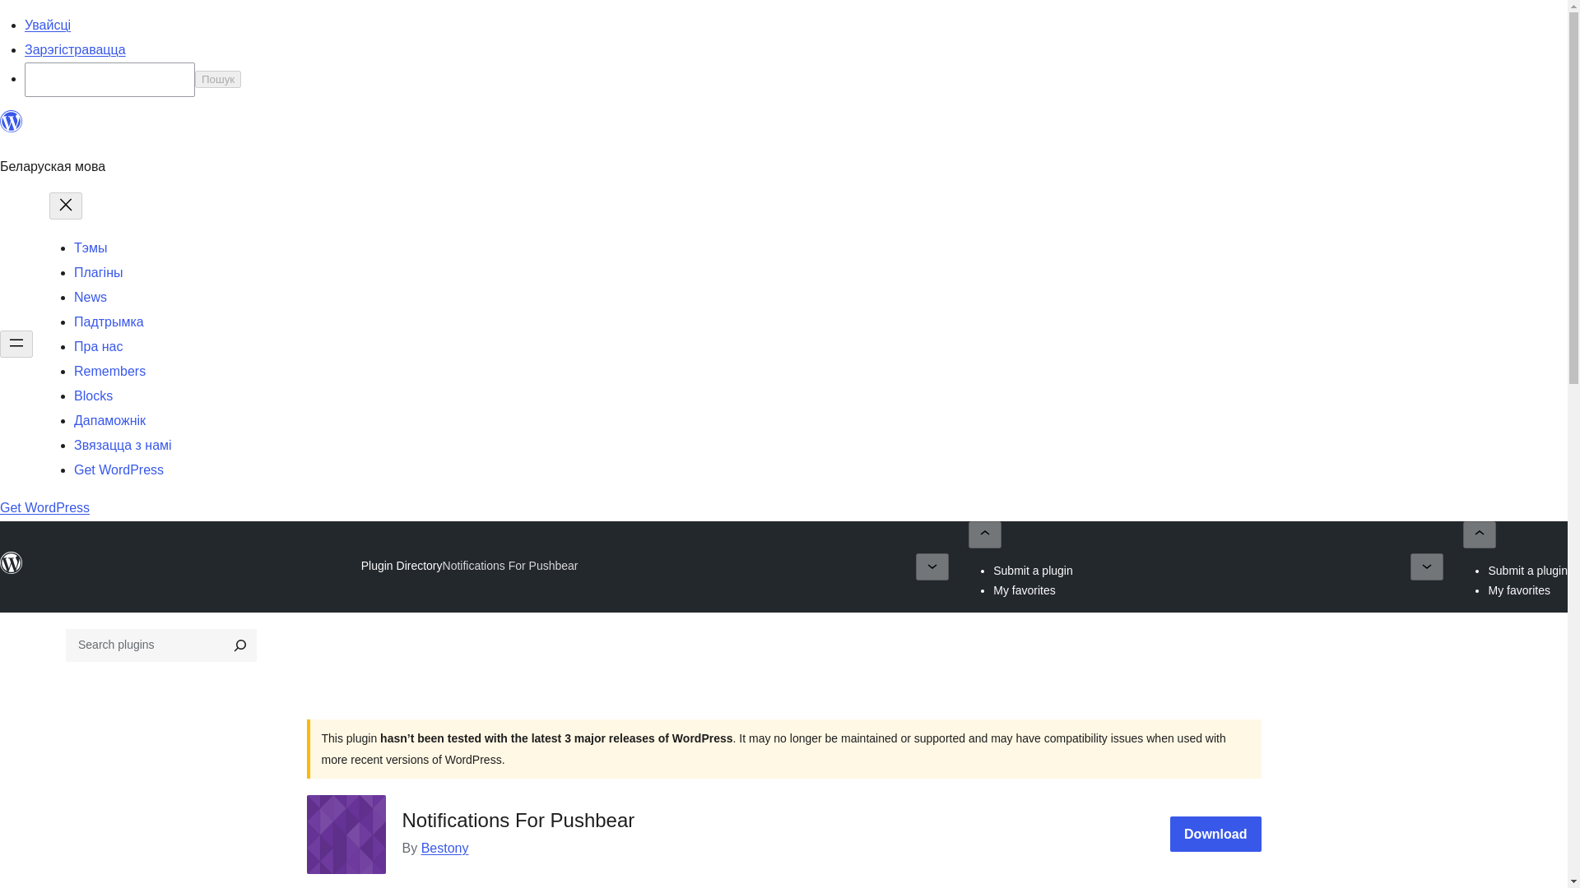 This screenshot has height=888, width=1580. I want to click on WordPress.org, so click(12, 571).